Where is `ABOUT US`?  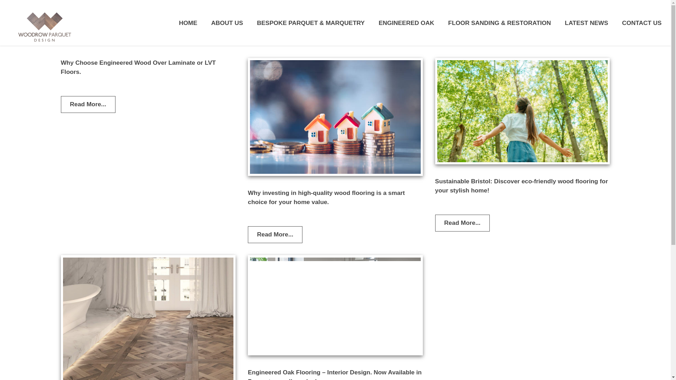
ABOUT US is located at coordinates (227, 23).